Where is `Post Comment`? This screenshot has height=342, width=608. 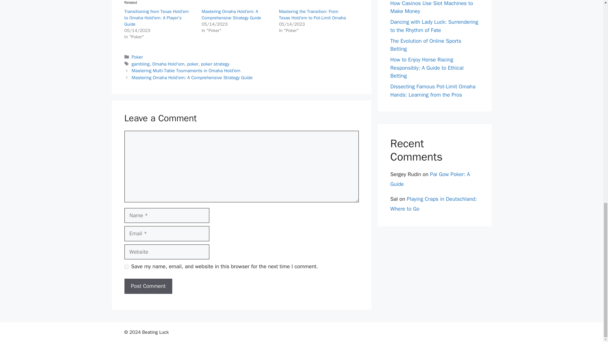 Post Comment is located at coordinates (148, 286).